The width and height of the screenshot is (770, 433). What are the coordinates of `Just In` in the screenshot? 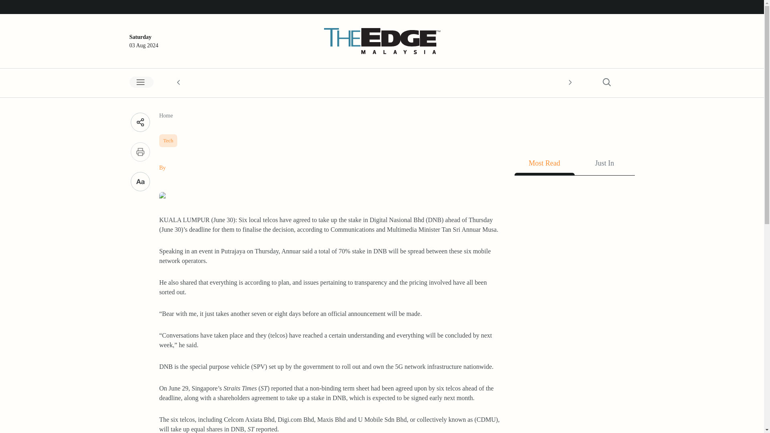 It's located at (604, 165).